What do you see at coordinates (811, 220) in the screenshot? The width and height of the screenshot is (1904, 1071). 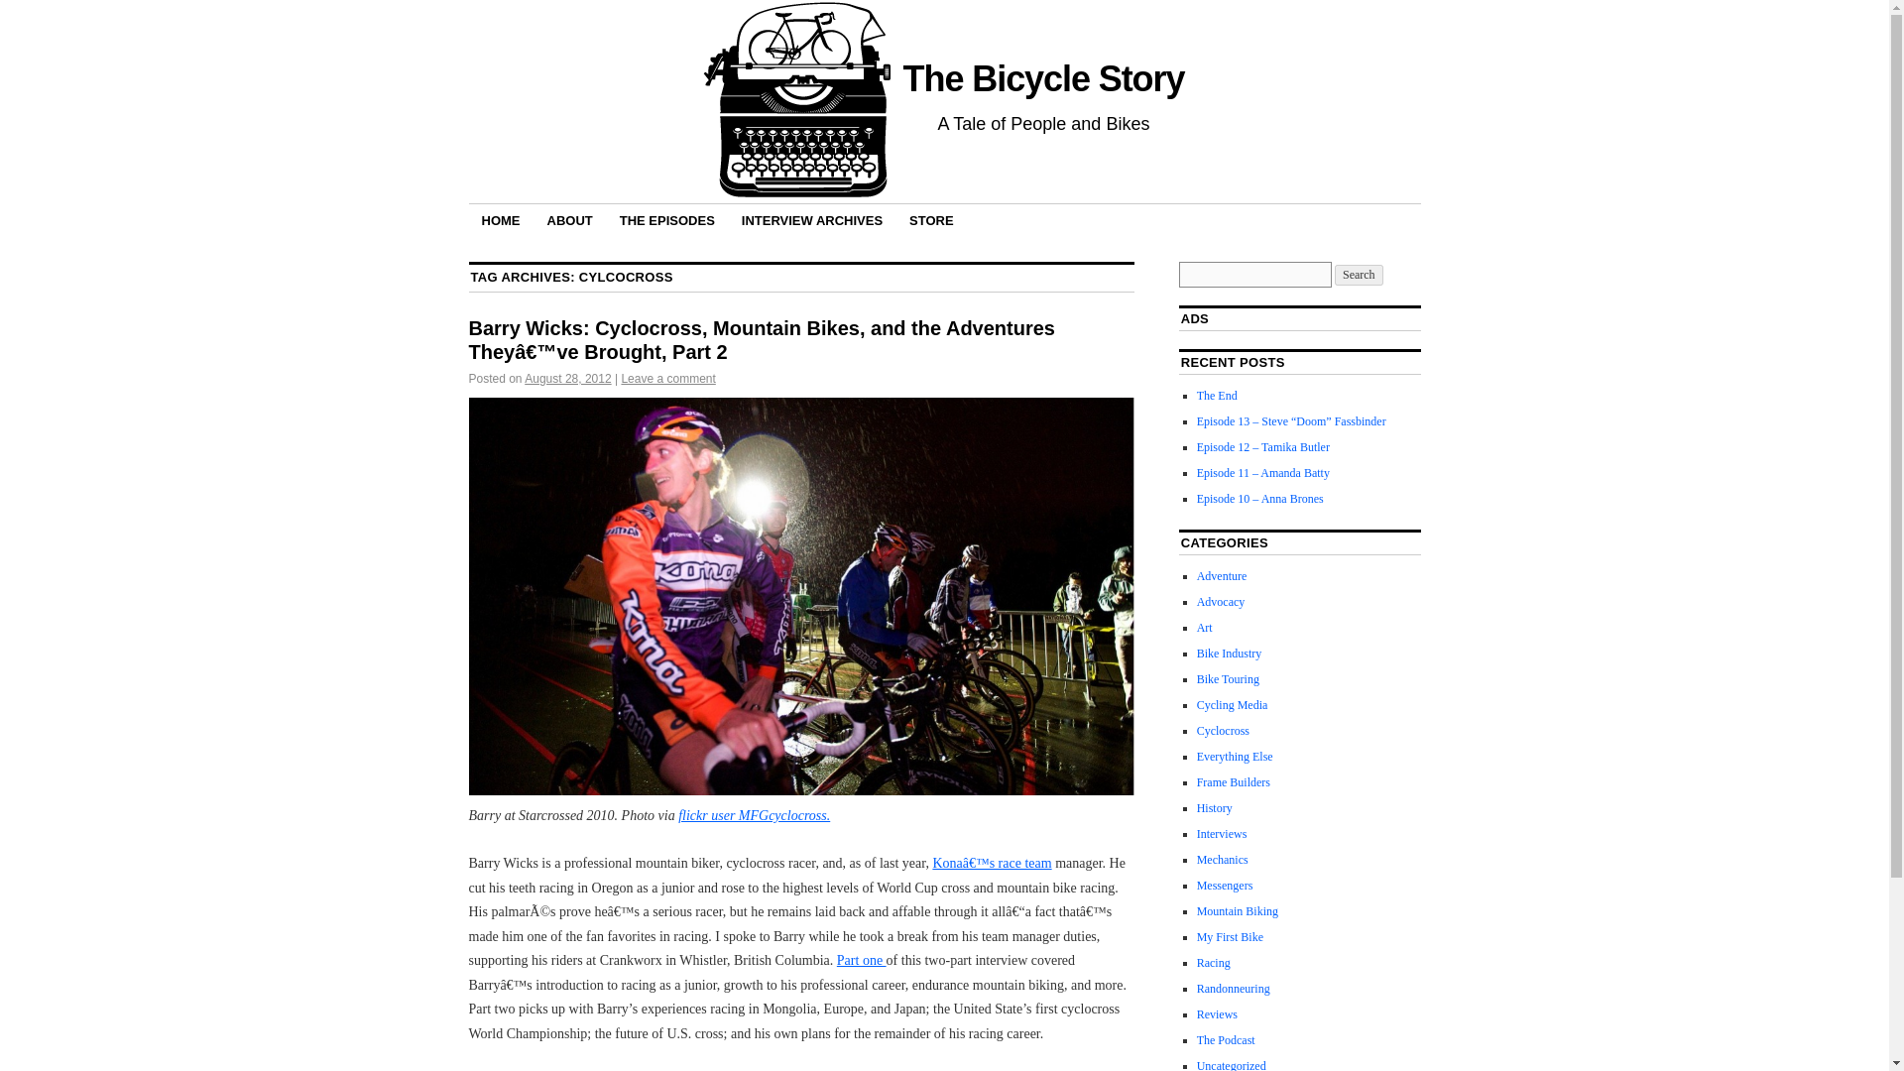 I see `INTERVIEW ARCHIVES` at bounding box center [811, 220].